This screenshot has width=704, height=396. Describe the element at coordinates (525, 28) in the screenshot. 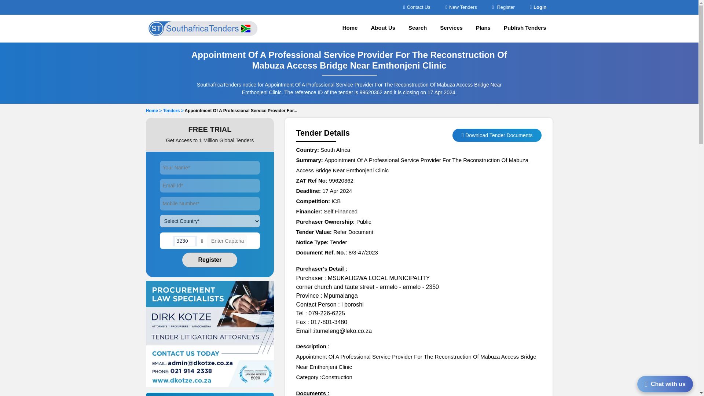

I see `Publish Tenders` at that location.